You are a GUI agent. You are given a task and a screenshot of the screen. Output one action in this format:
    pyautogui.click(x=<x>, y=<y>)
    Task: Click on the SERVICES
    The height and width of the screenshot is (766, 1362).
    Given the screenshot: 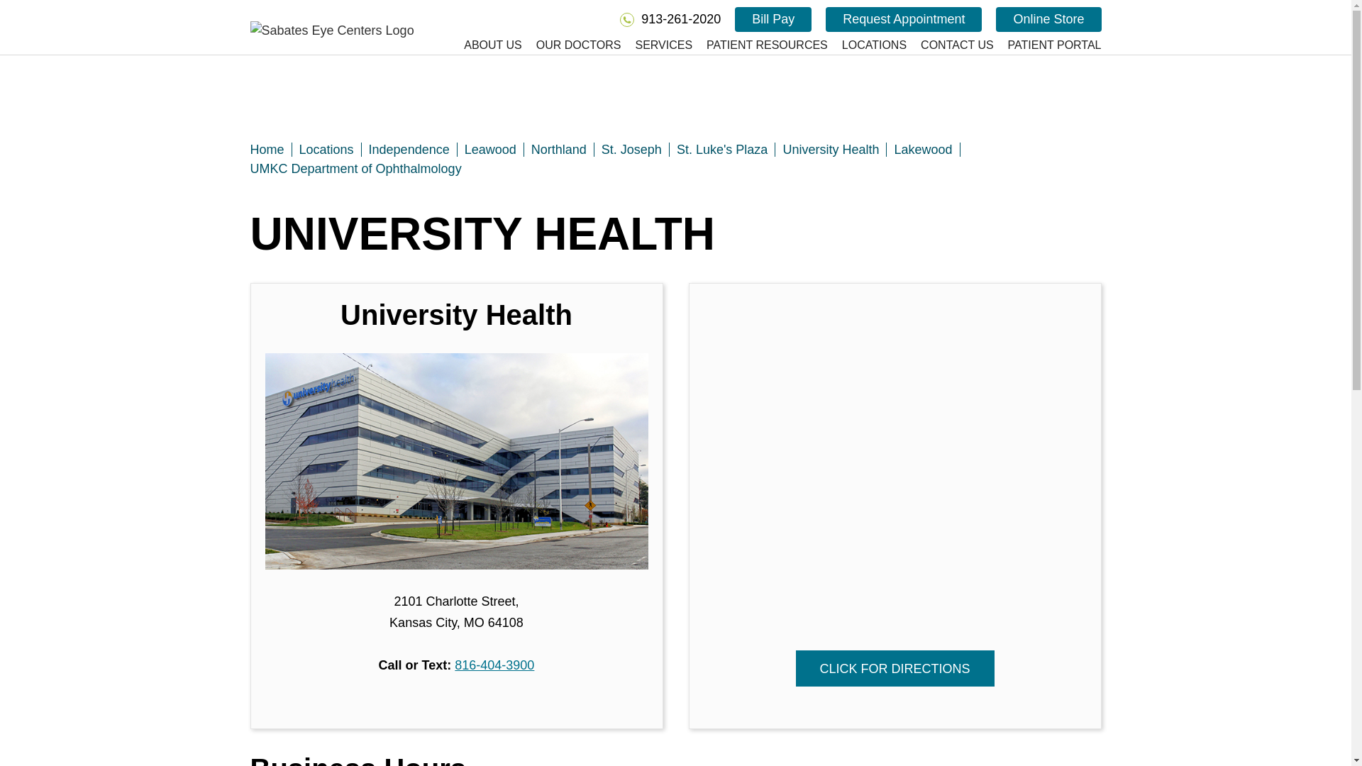 What is the action you would take?
    pyautogui.click(x=656, y=45)
    